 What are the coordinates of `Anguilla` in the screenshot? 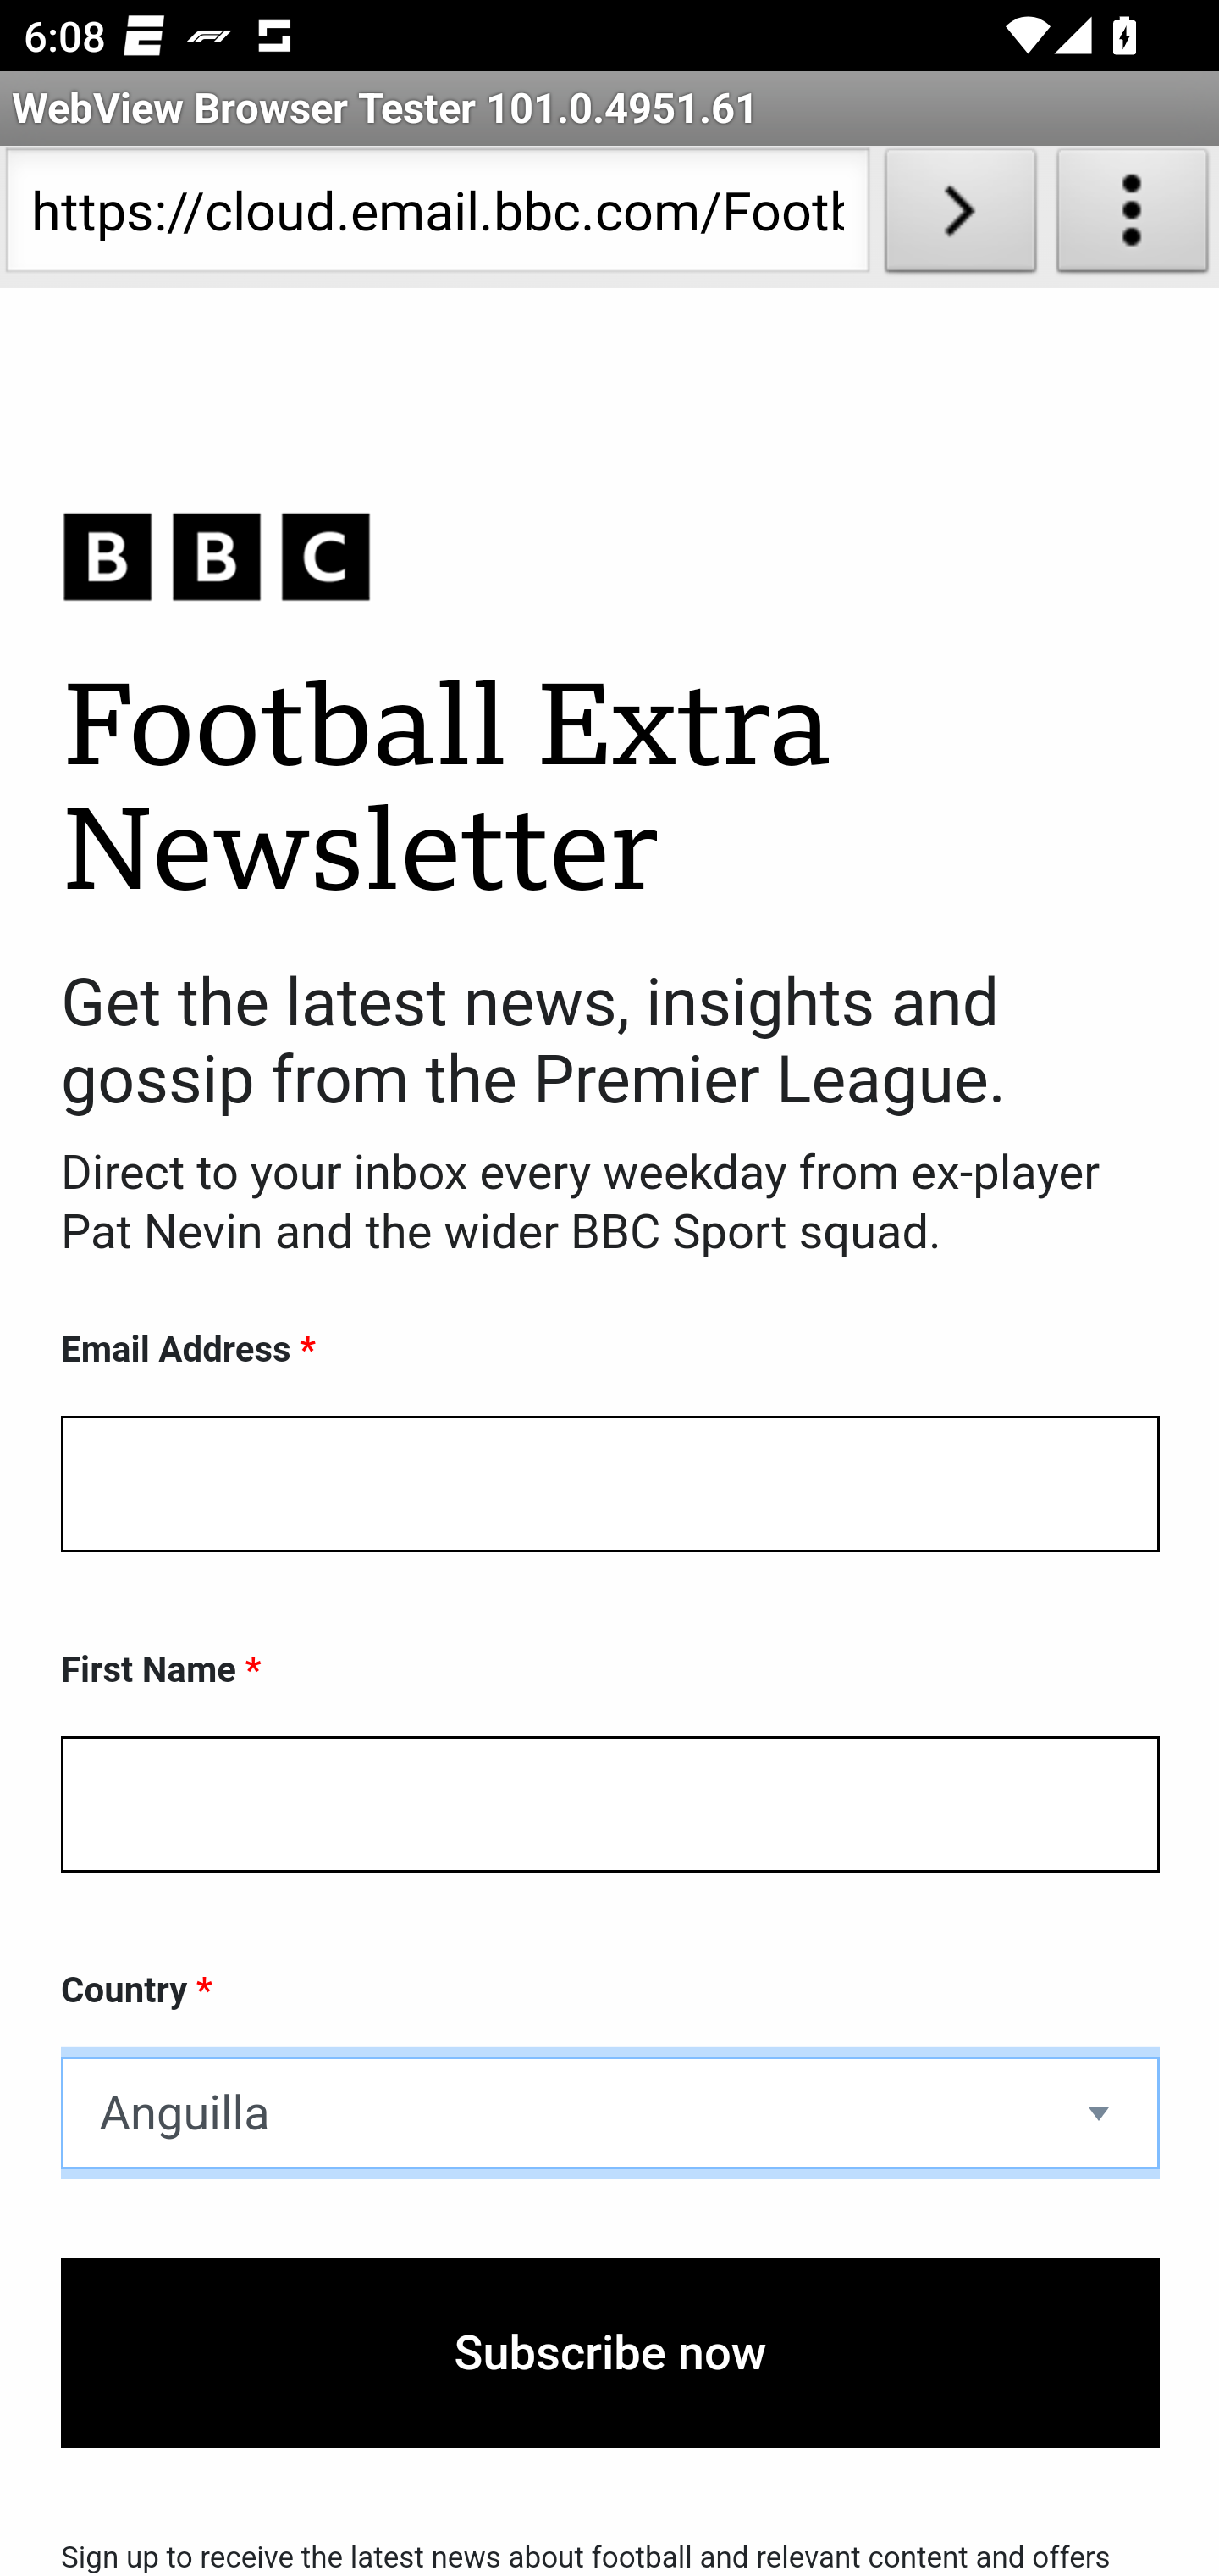 It's located at (610, 2113).